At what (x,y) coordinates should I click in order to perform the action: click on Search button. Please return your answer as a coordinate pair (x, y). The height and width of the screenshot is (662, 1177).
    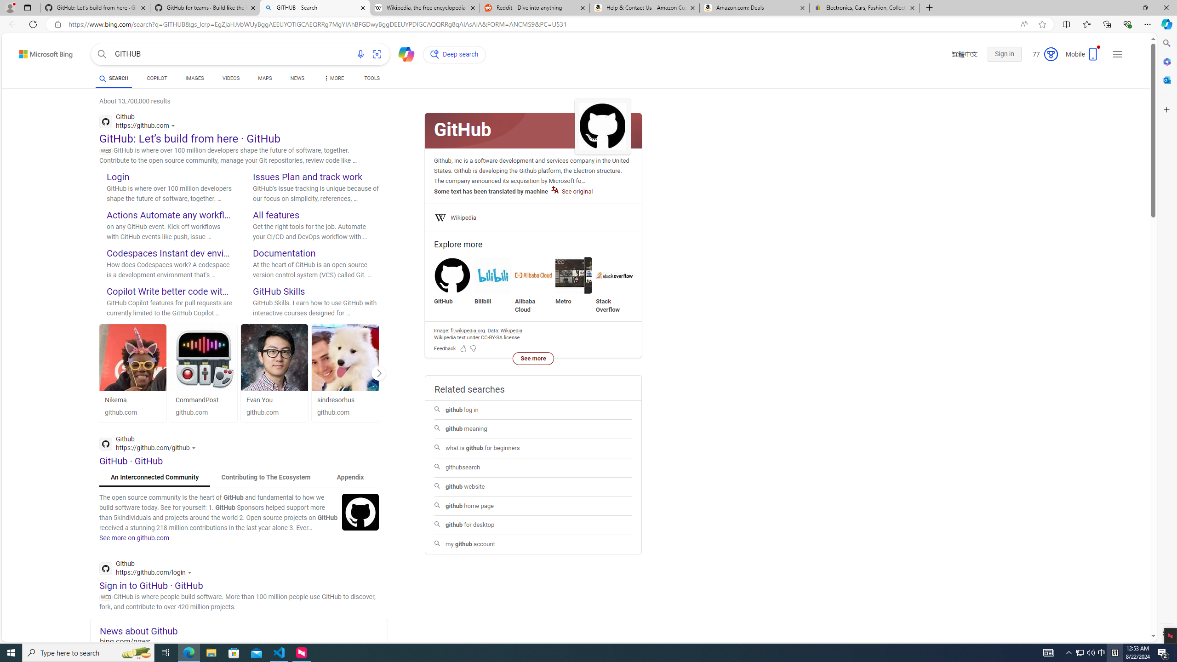
    Looking at the image, I should click on (102, 54).